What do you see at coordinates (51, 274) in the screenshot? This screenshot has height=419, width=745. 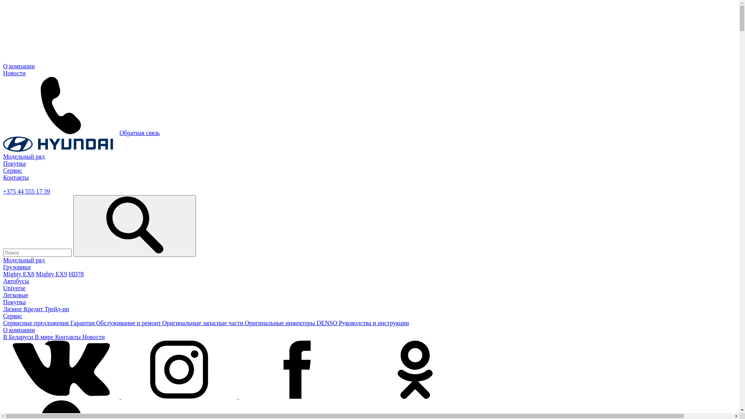 I see `Mighty EX9` at bounding box center [51, 274].